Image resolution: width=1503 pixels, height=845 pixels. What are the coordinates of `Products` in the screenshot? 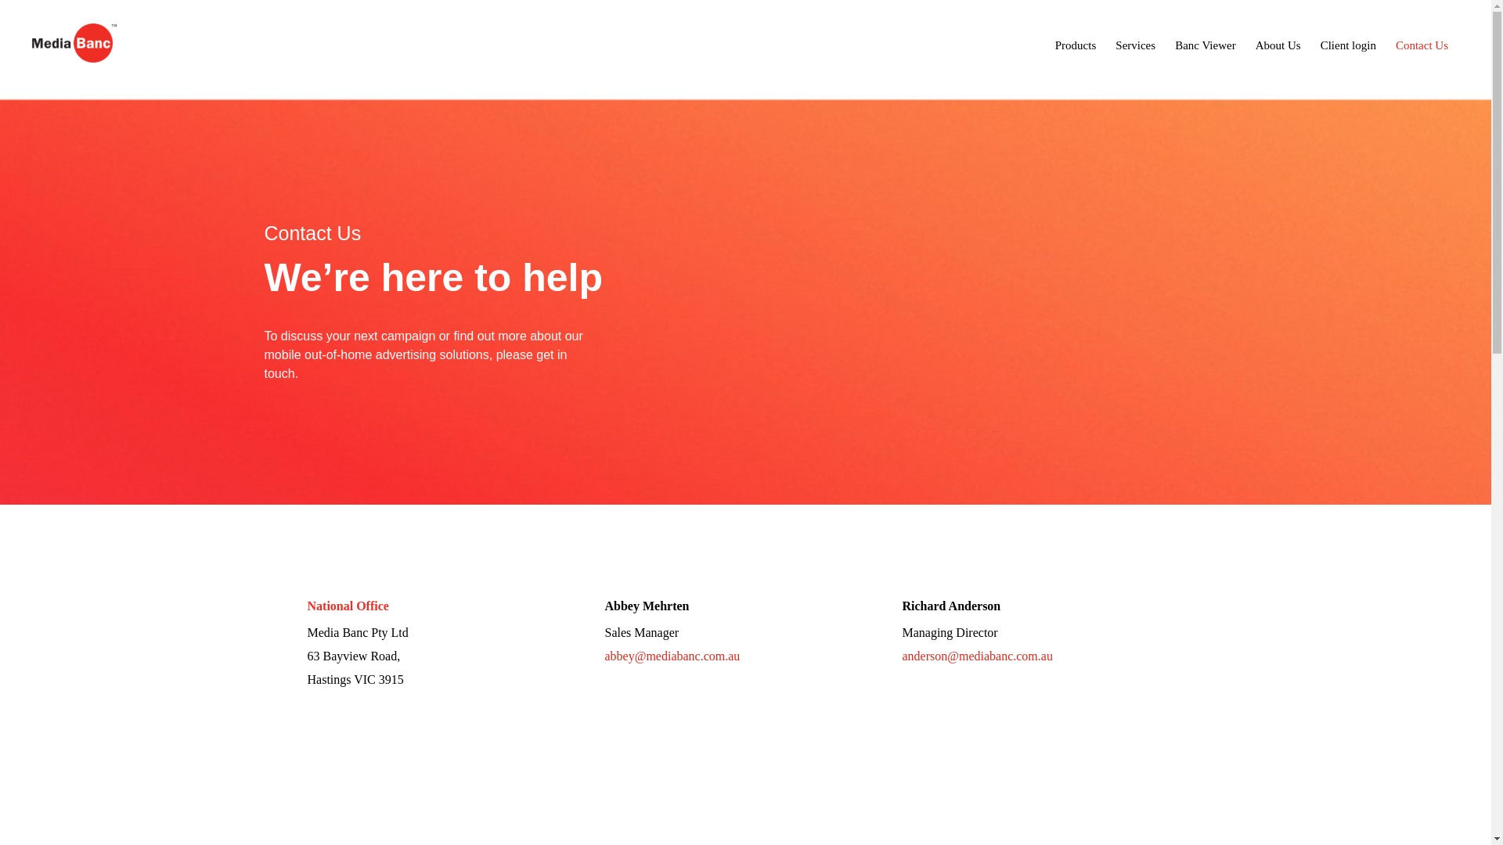 It's located at (603, 786).